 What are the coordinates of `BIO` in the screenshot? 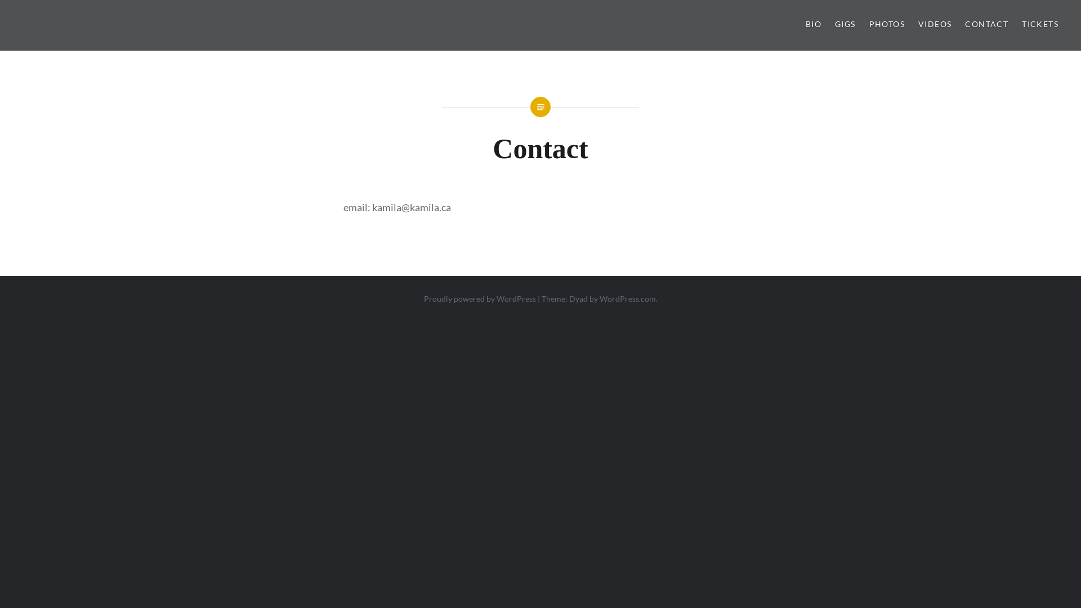 It's located at (814, 25).